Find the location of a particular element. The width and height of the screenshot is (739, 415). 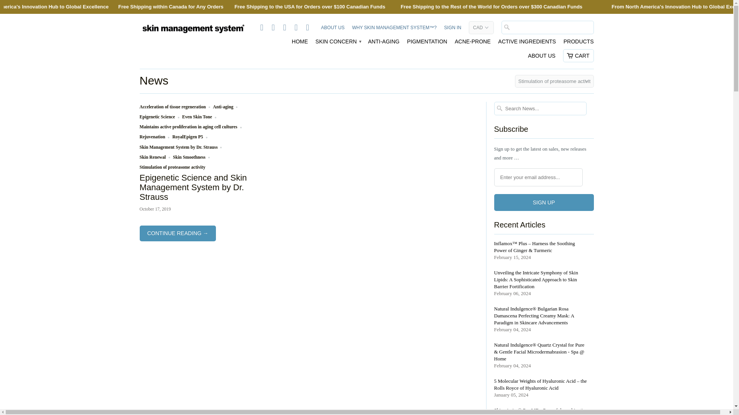

CART is located at coordinates (578, 56).